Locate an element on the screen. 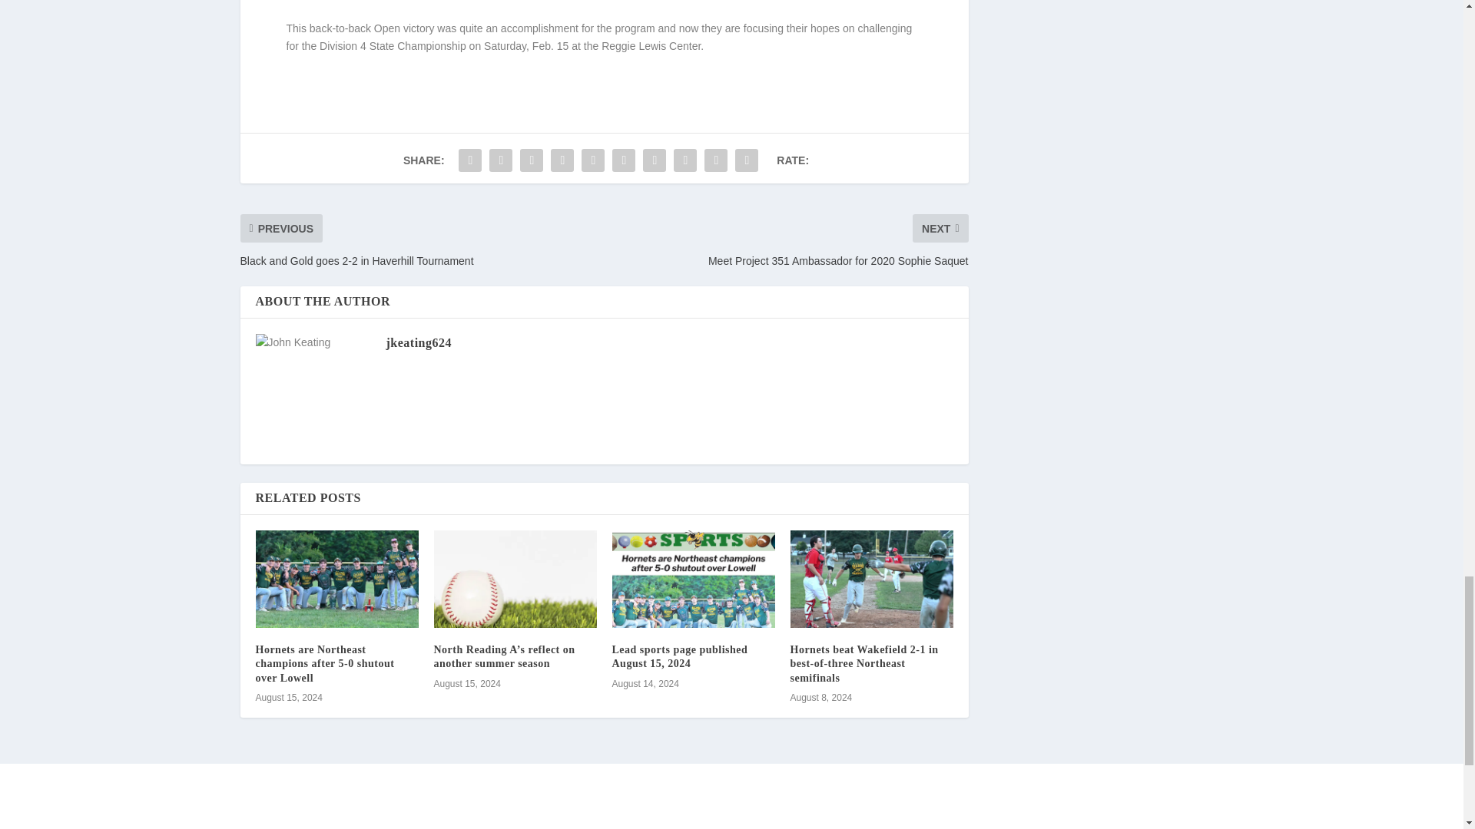  Share "Repeat: Hornets win CAL Open title" via Facebook is located at coordinates (469, 160).